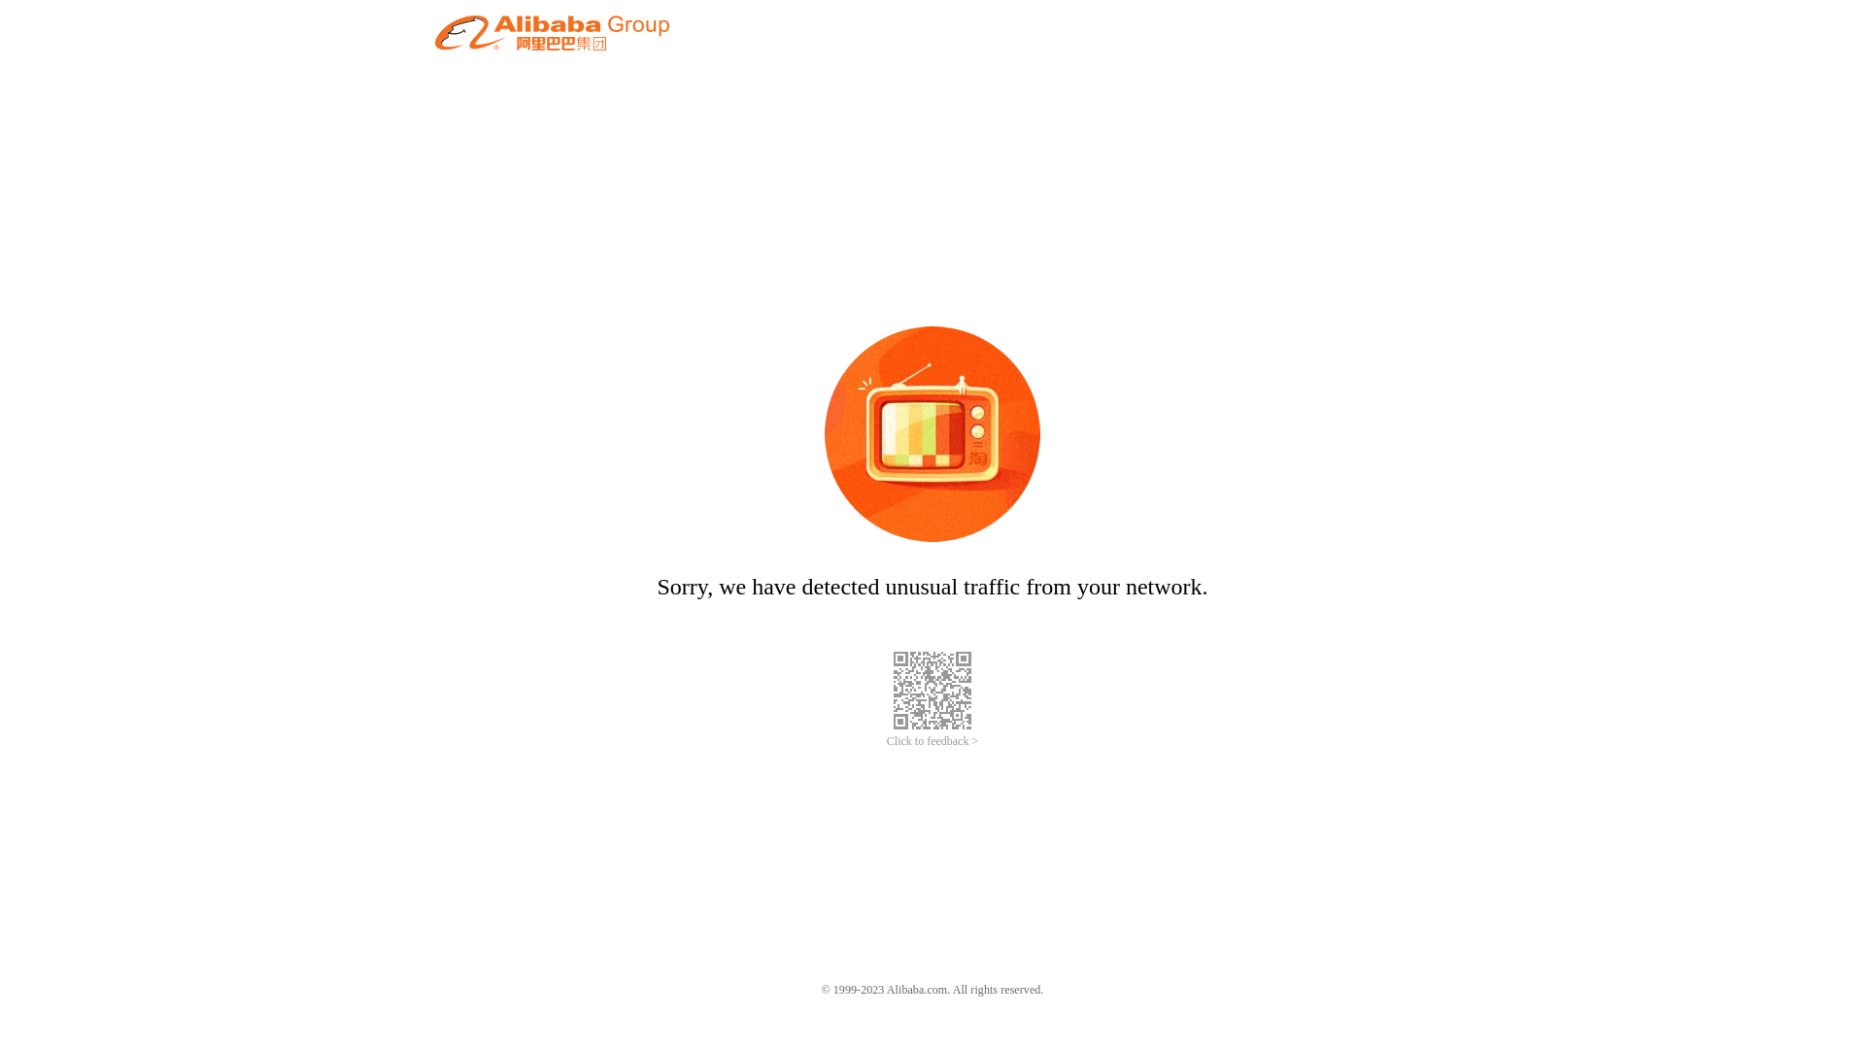 The height and width of the screenshot is (1049, 1865). Describe the element at coordinates (932, 742) in the screenshot. I see `Click to feedback >` at that location.